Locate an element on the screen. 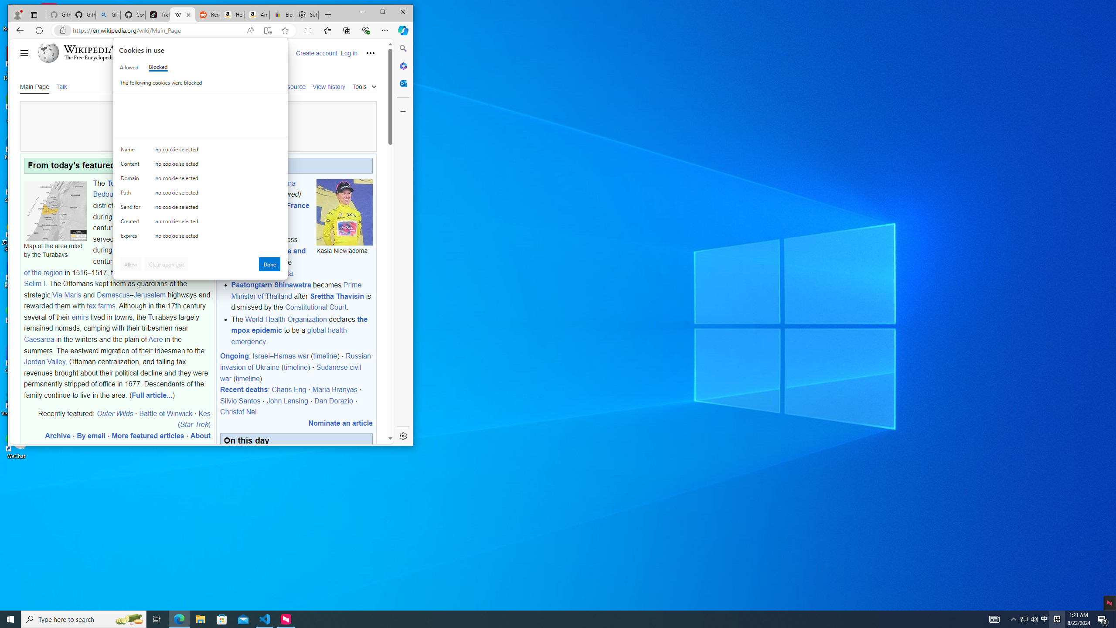  Allowed is located at coordinates (129, 67).